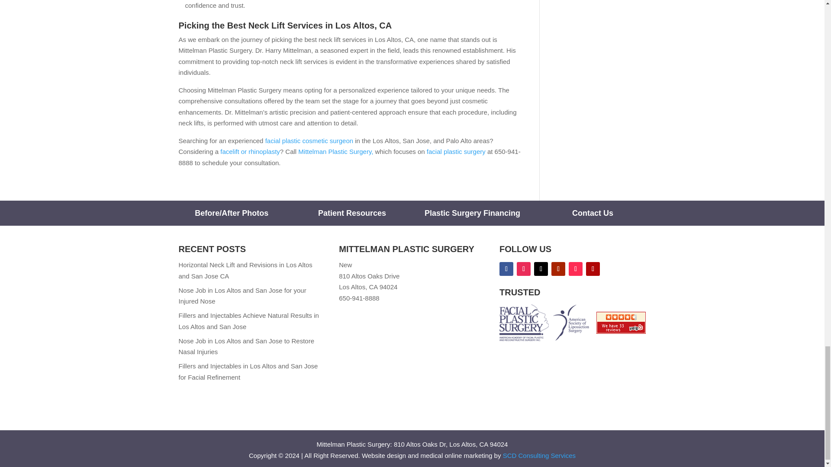 Image resolution: width=831 pixels, height=467 pixels. I want to click on Mittelman Plastic Surgery,, so click(336, 151).